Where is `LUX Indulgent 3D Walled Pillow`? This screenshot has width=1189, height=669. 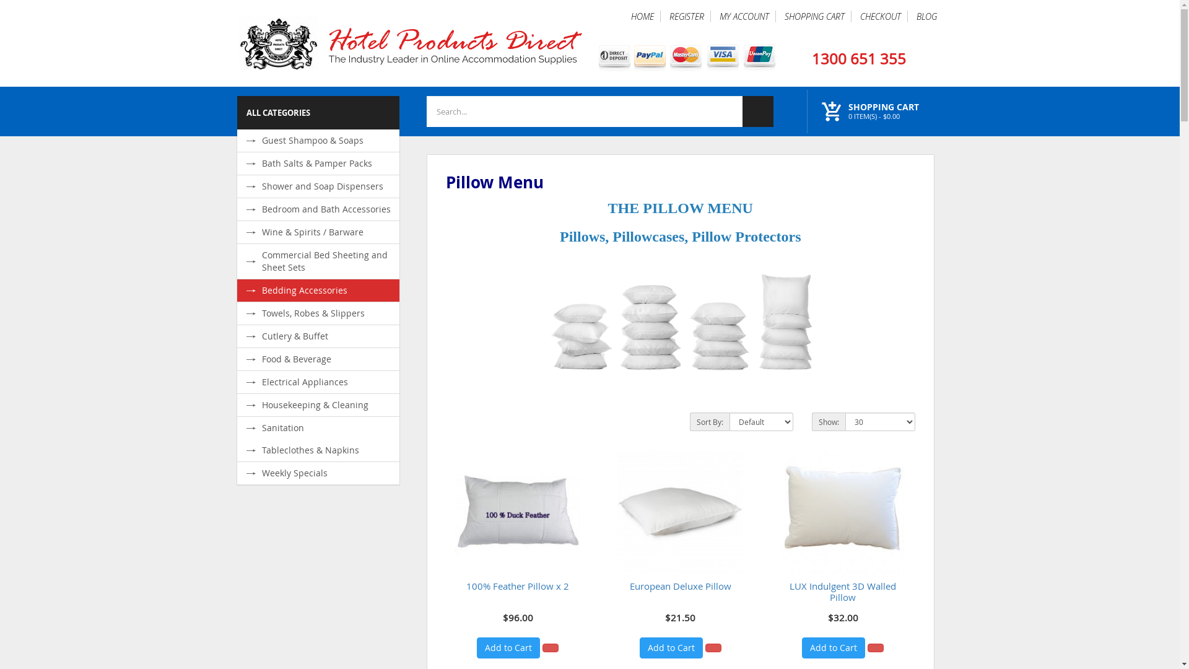 LUX Indulgent 3D Walled Pillow is located at coordinates (843, 512).